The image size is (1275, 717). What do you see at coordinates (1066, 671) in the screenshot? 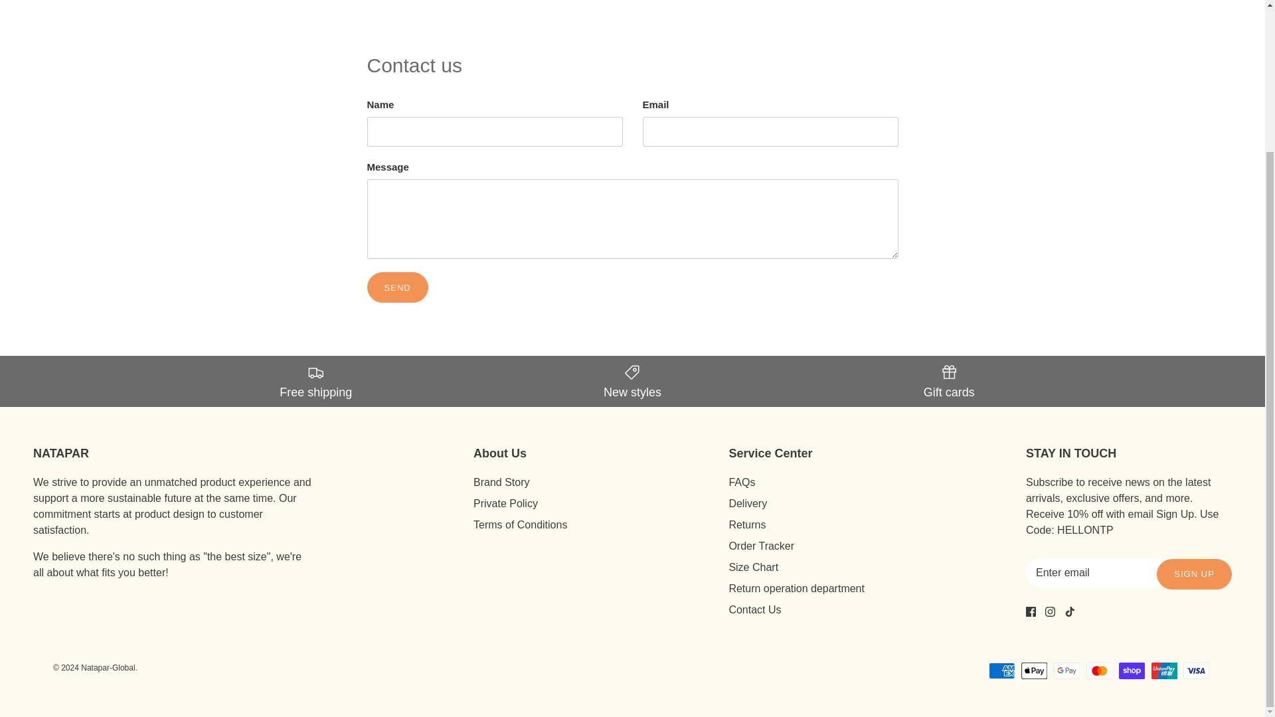
I see `Google Pay` at bounding box center [1066, 671].